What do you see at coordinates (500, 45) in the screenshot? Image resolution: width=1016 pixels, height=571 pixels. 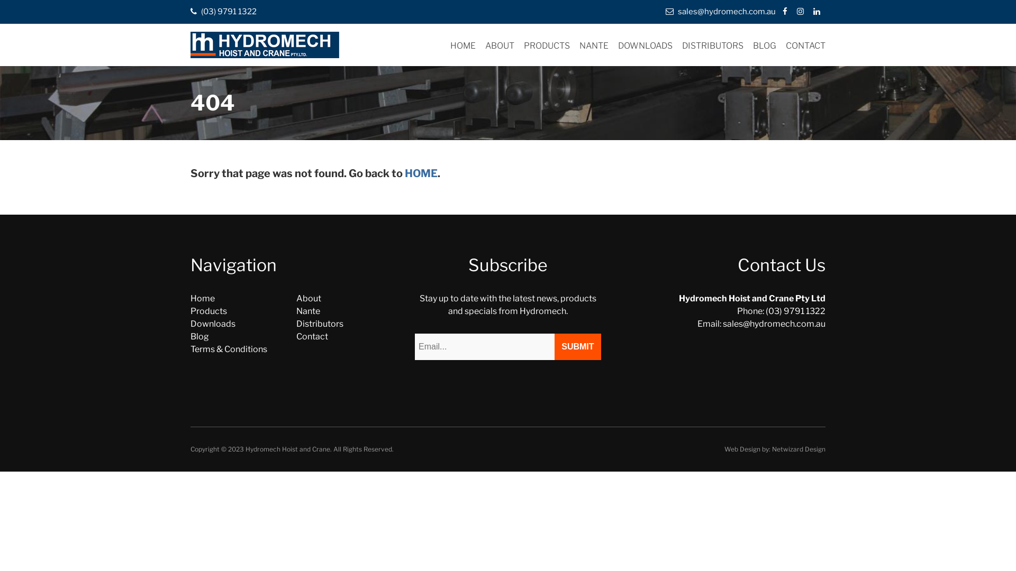 I see `ABOUT` at bounding box center [500, 45].